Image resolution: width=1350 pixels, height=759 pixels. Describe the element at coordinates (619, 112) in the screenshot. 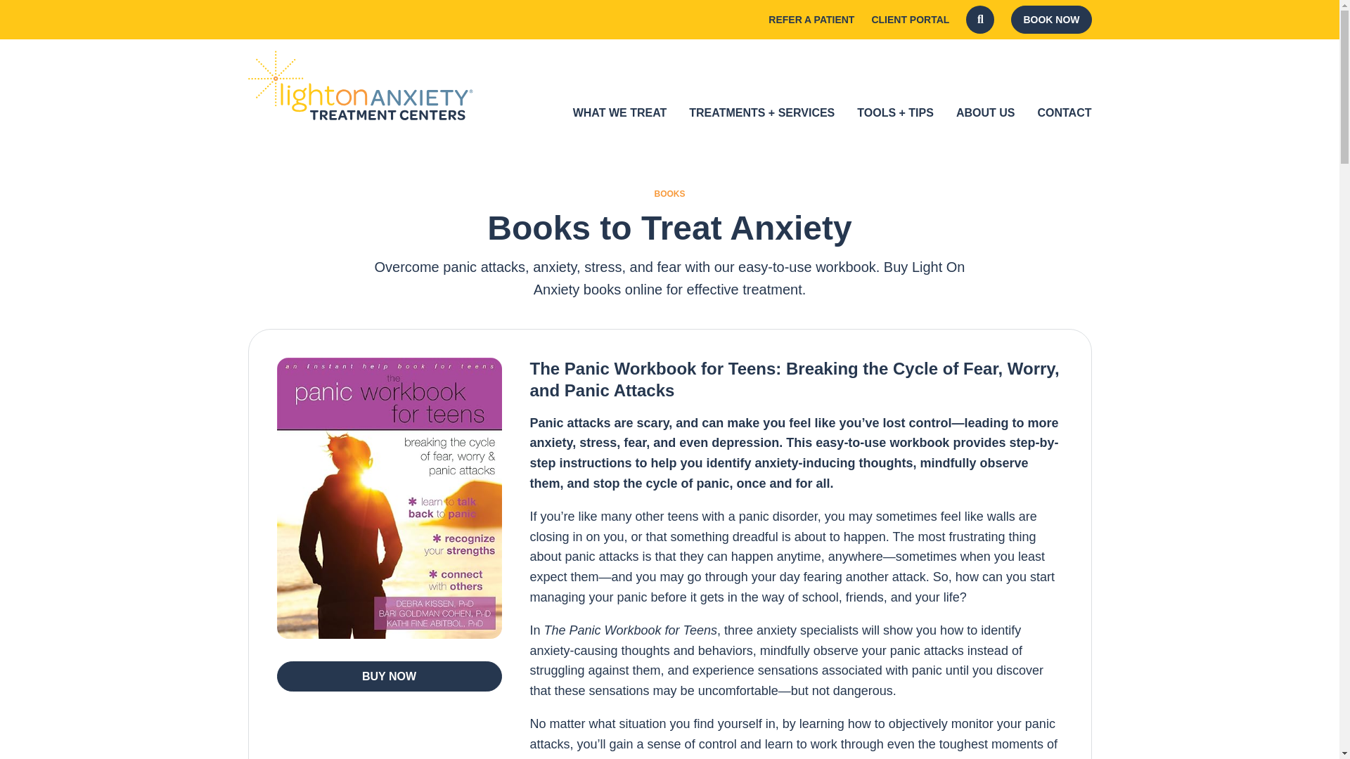

I see `WHAT WE TREAT` at that location.